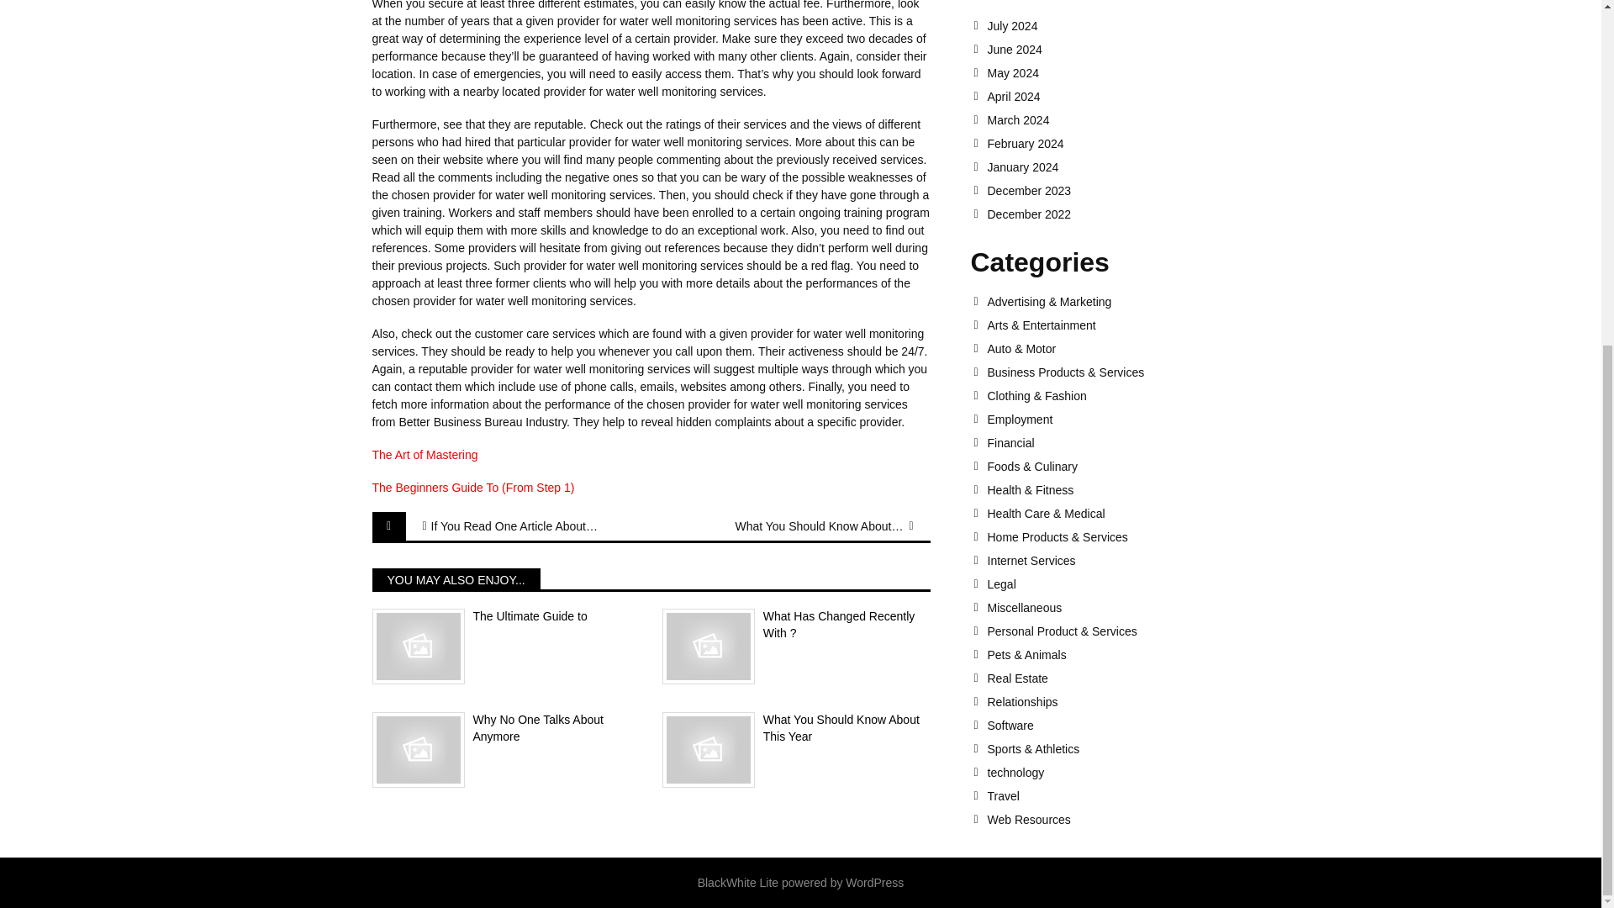  I want to click on What Has Changed Recently With ?, so click(796, 624).